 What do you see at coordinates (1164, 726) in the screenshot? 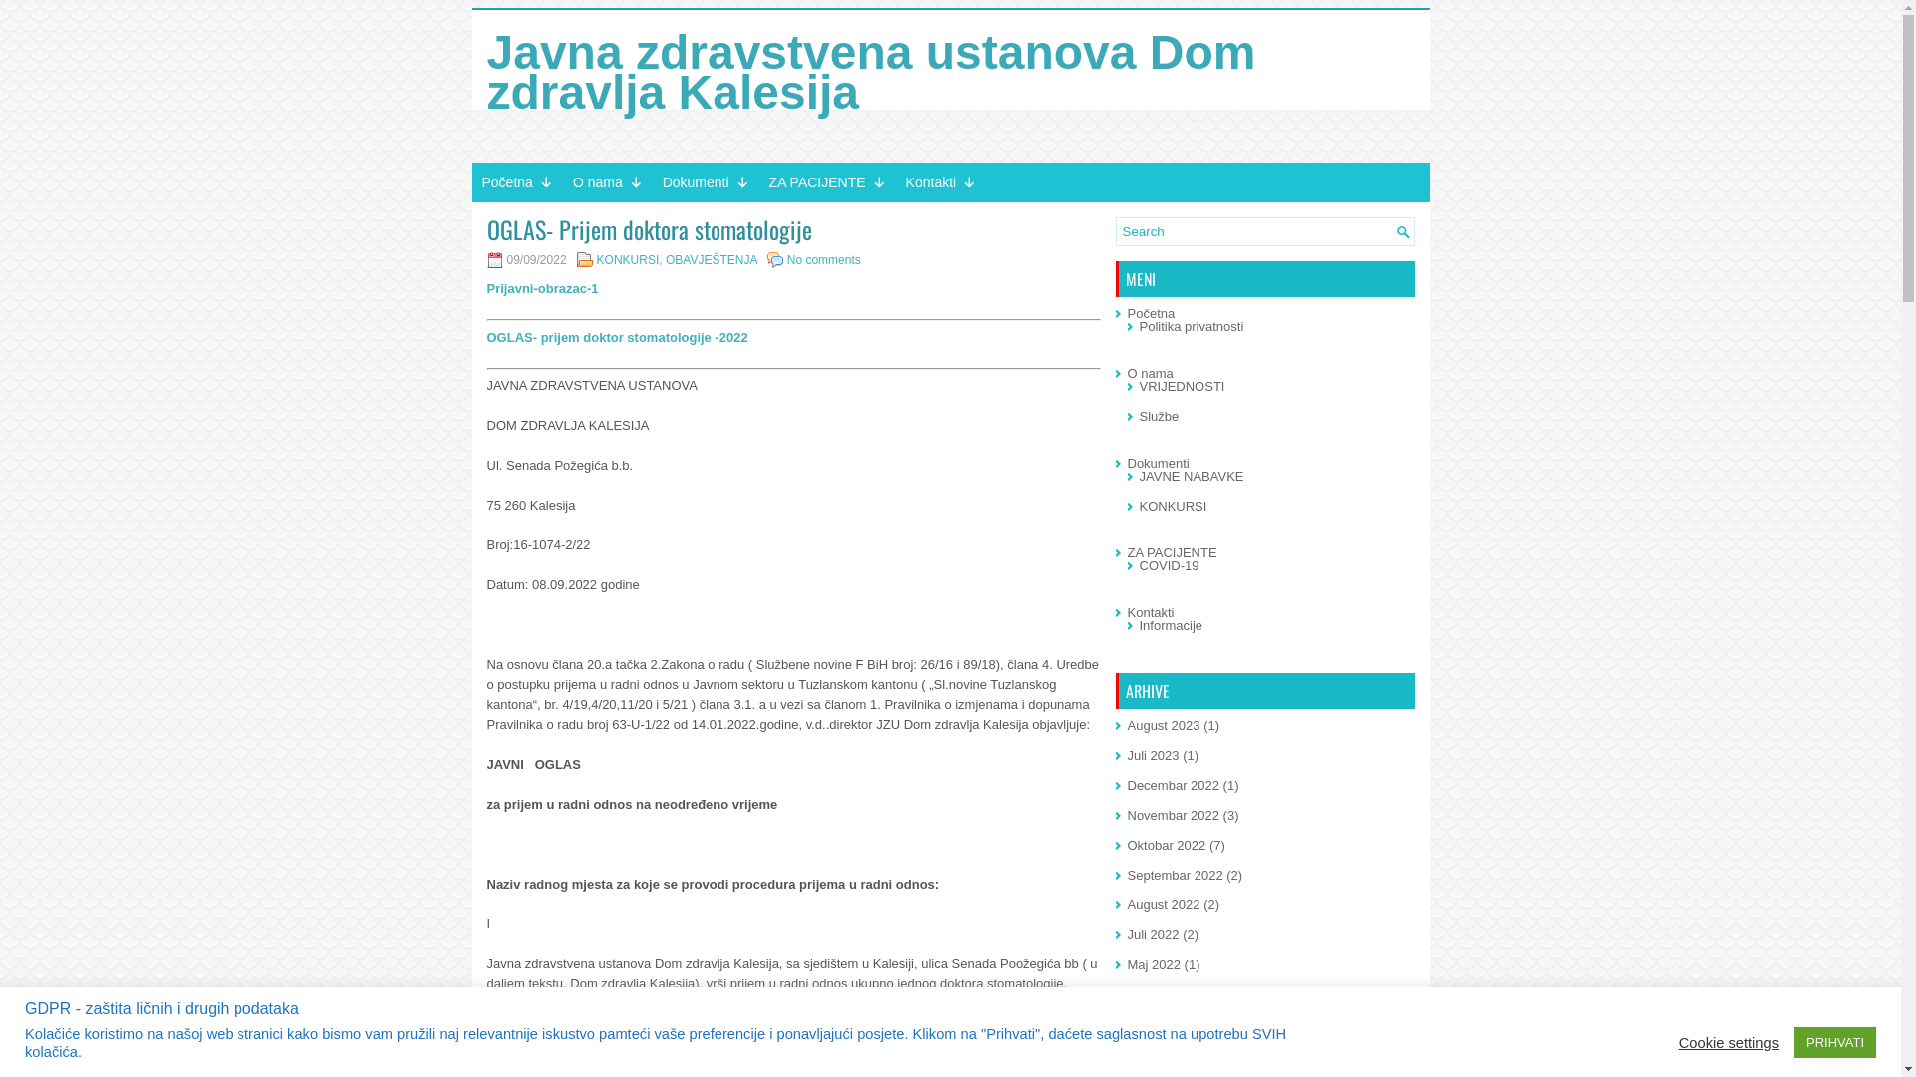
I see `August 2023` at bounding box center [1164, 726].